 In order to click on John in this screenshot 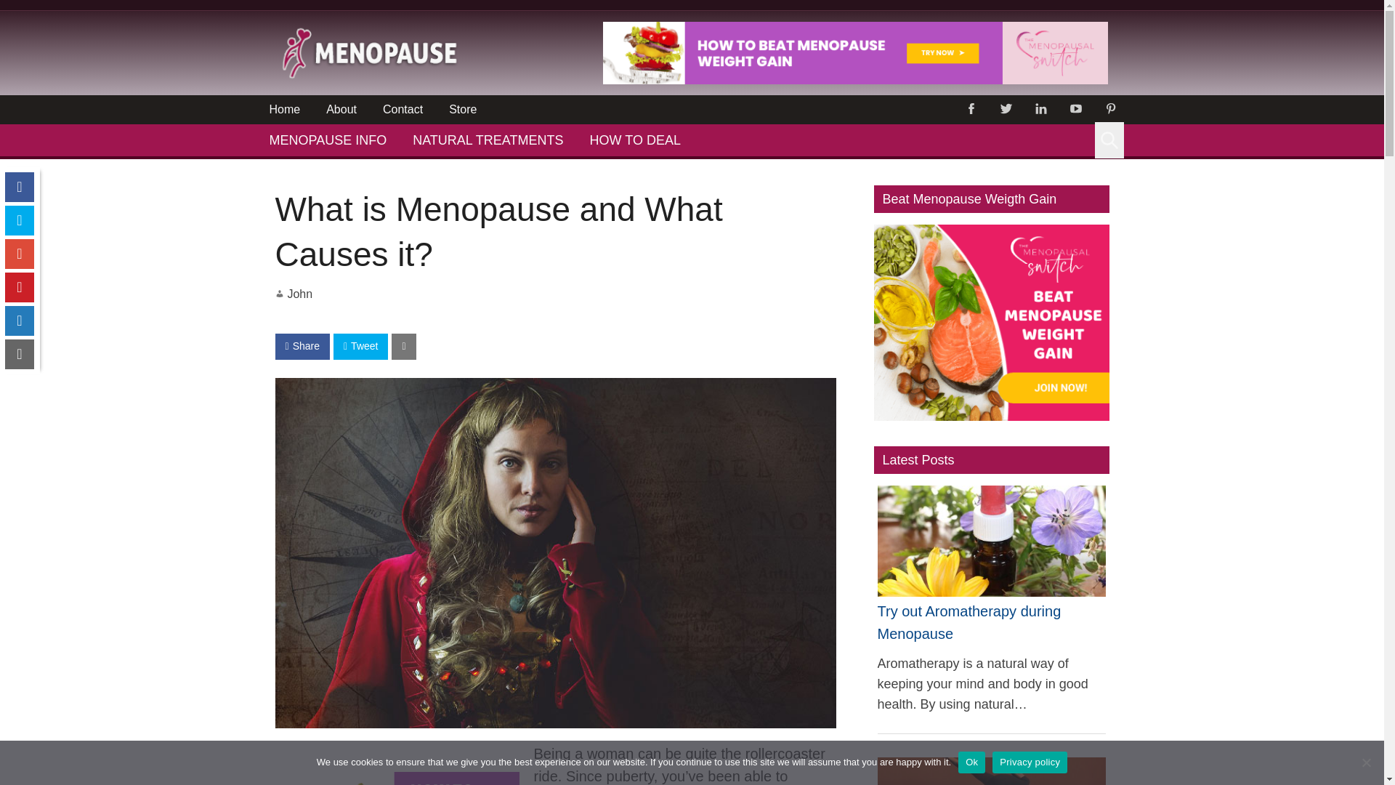, I will do `click(299, 294)`.